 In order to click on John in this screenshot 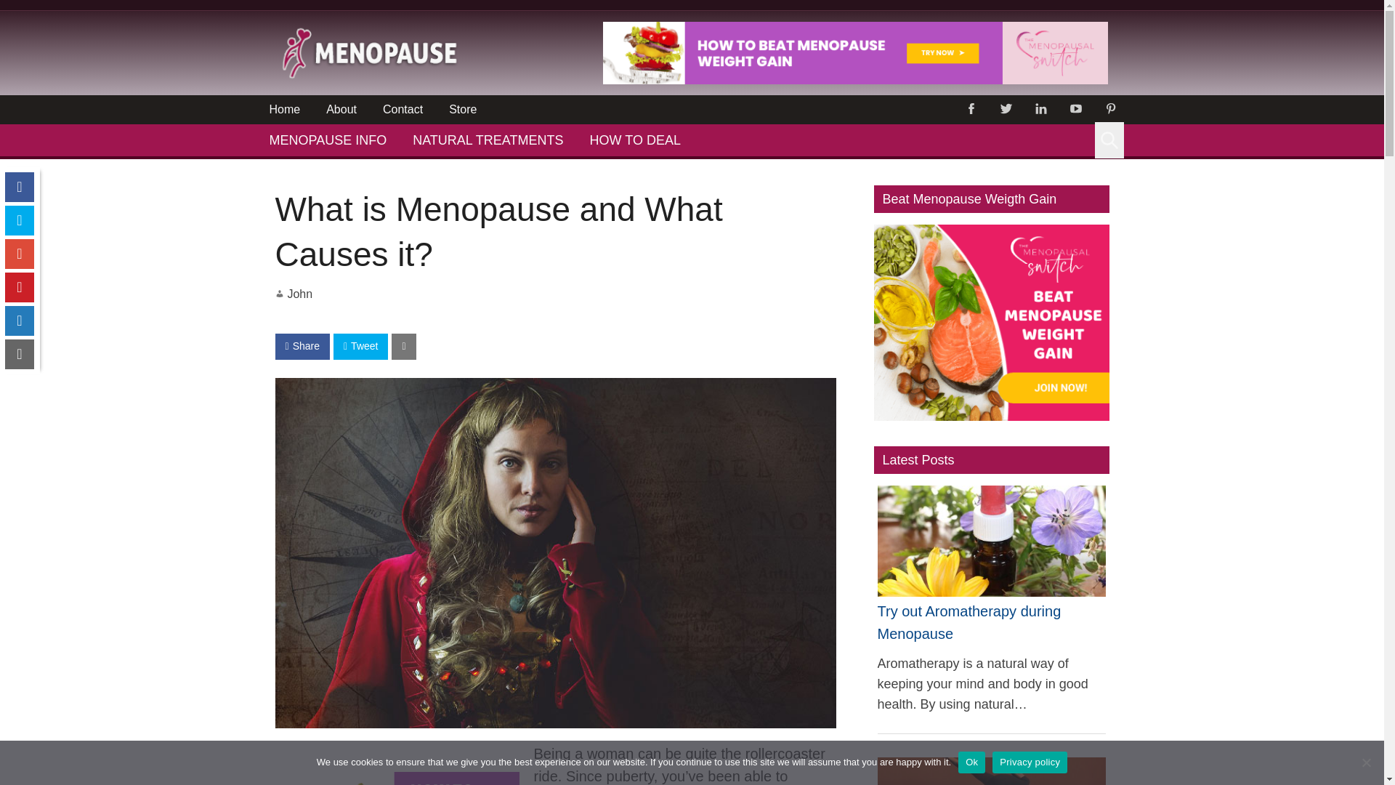, I will do `click(299, 294)`.